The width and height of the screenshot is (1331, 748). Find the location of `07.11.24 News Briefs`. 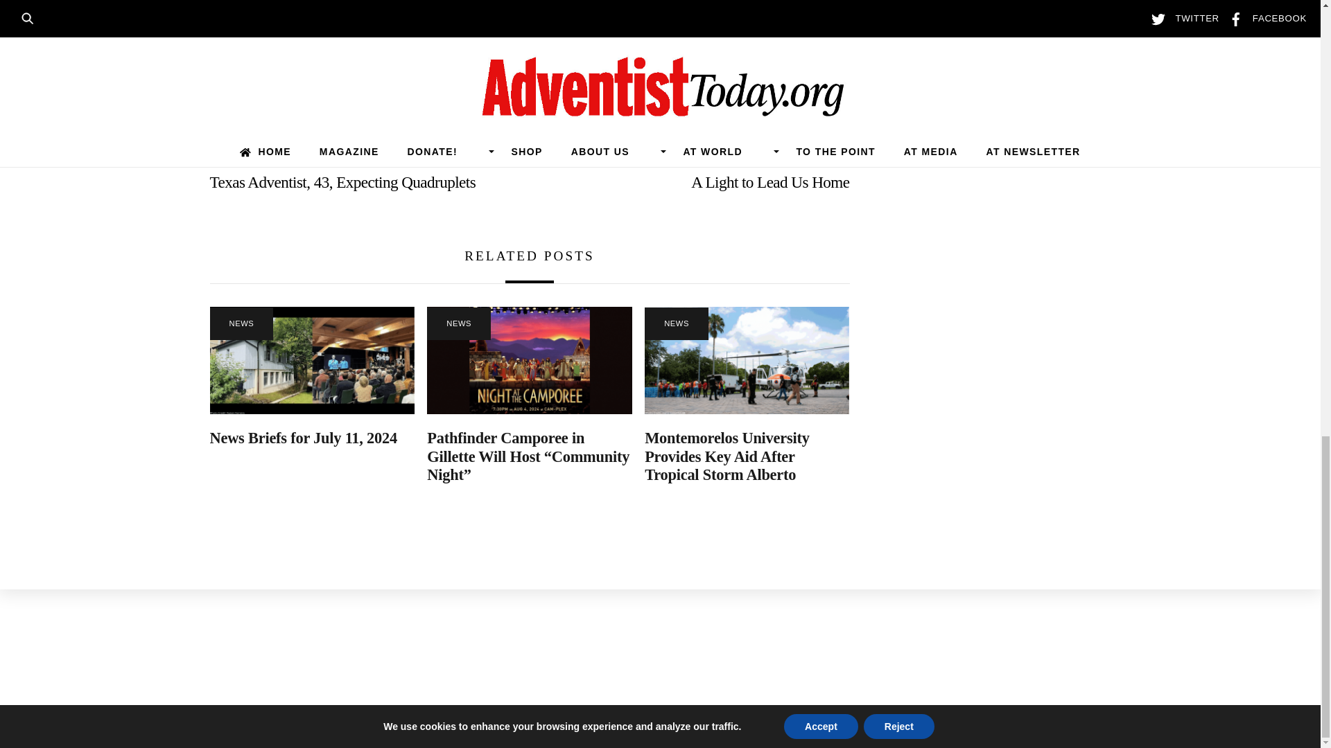

07.11.24 News Briefs is located at coordinates (311, 360).